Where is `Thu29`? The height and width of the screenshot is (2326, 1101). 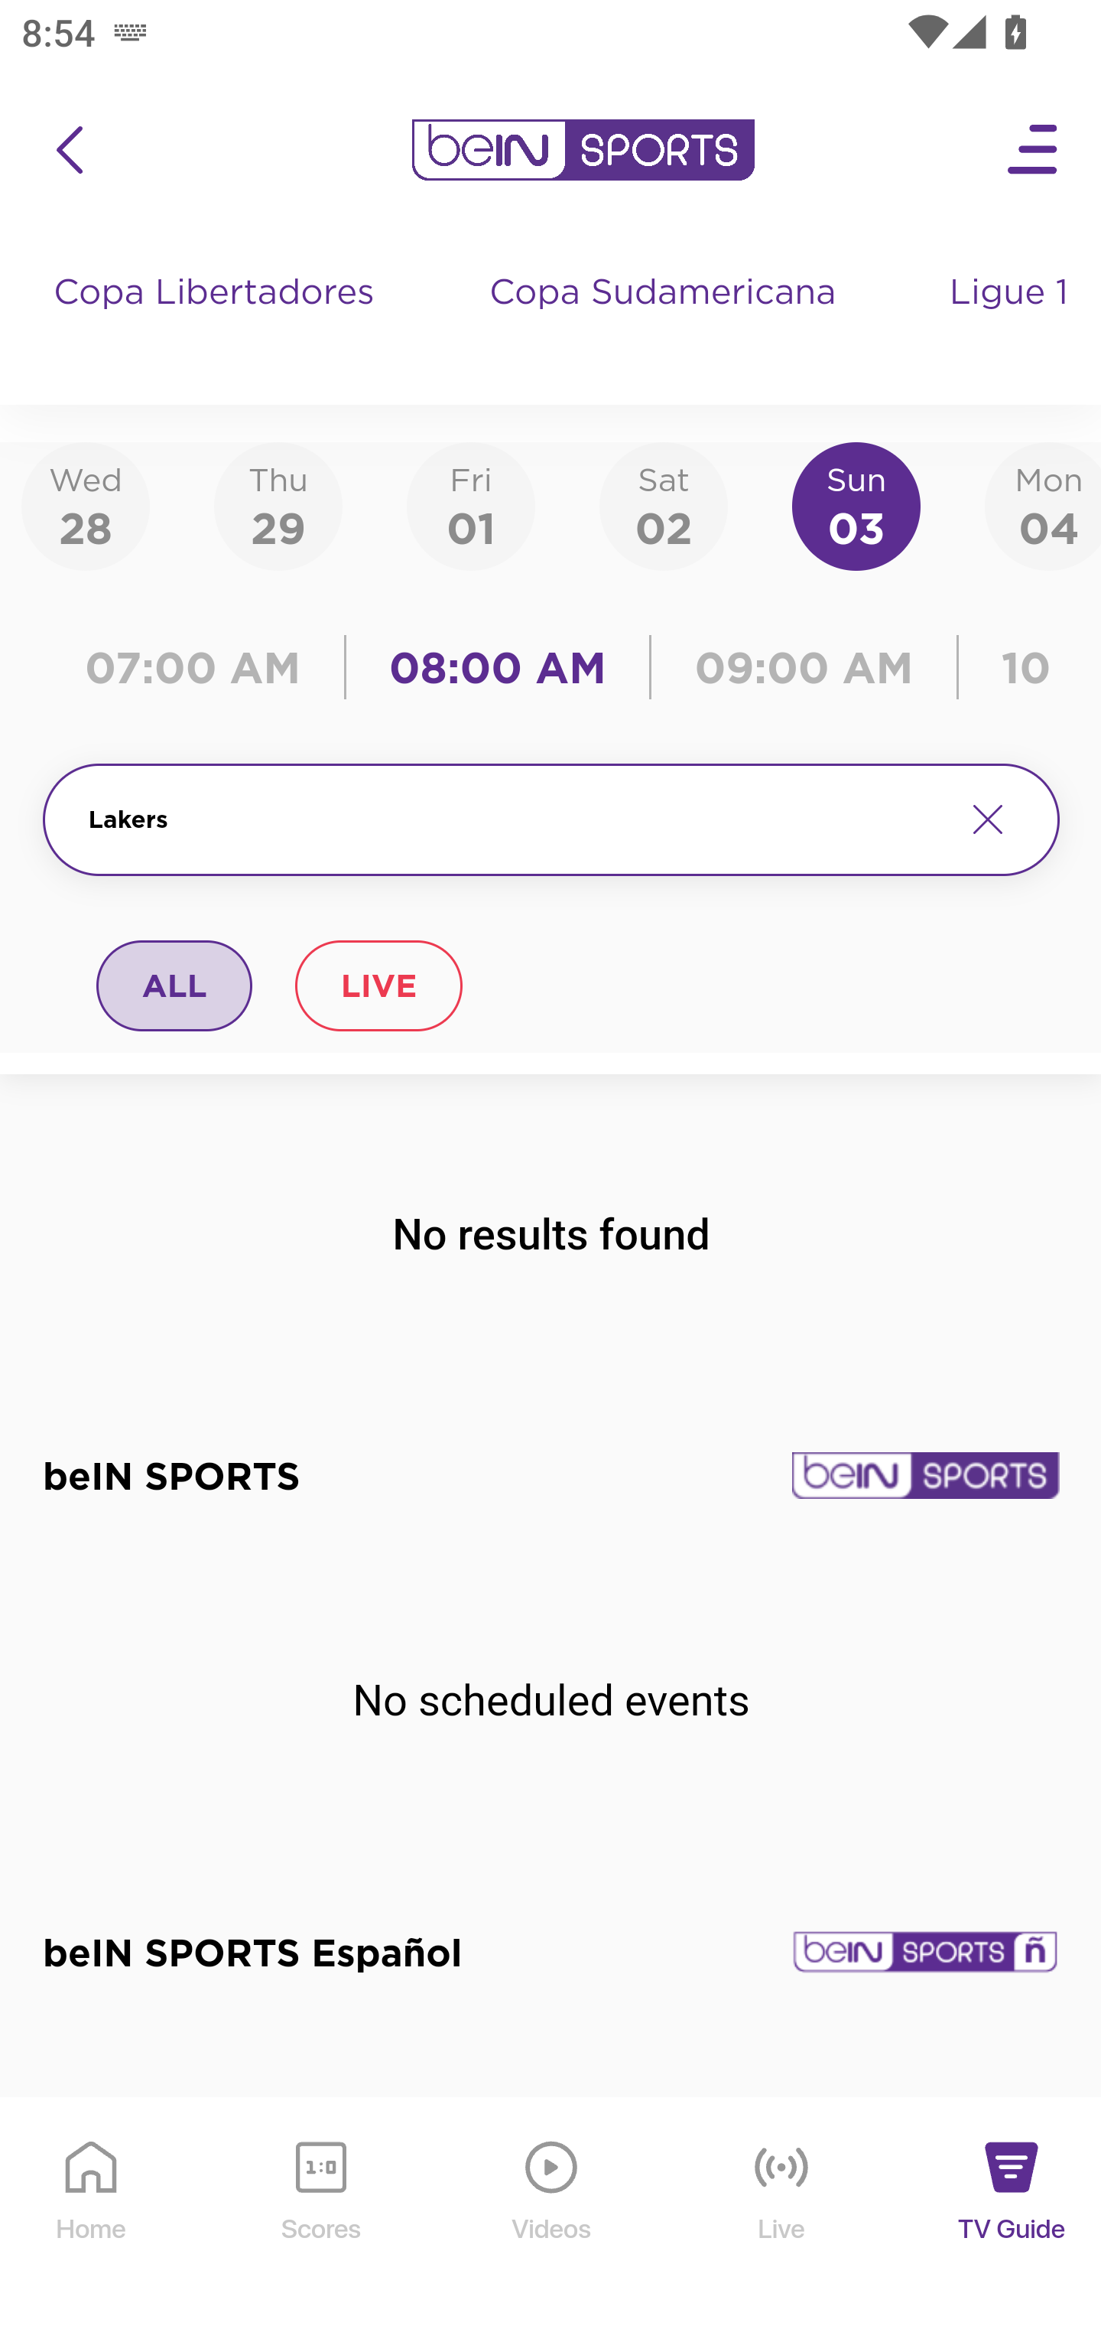 Thu29 is located at coordinates (278, 505).